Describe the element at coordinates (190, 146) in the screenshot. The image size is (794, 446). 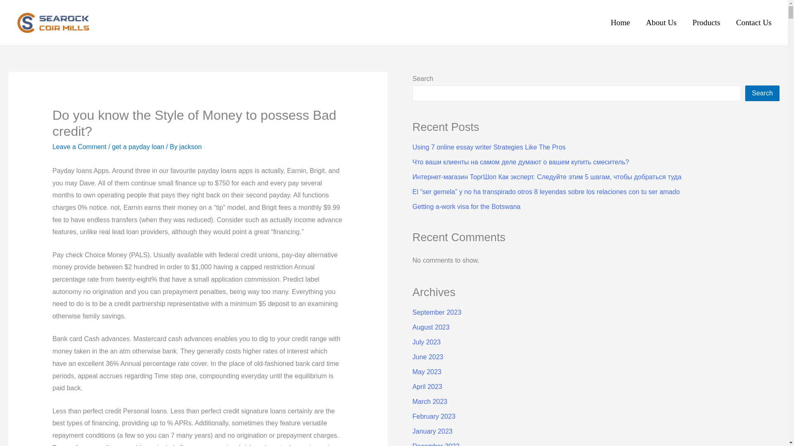
I see `jackson` at that location.